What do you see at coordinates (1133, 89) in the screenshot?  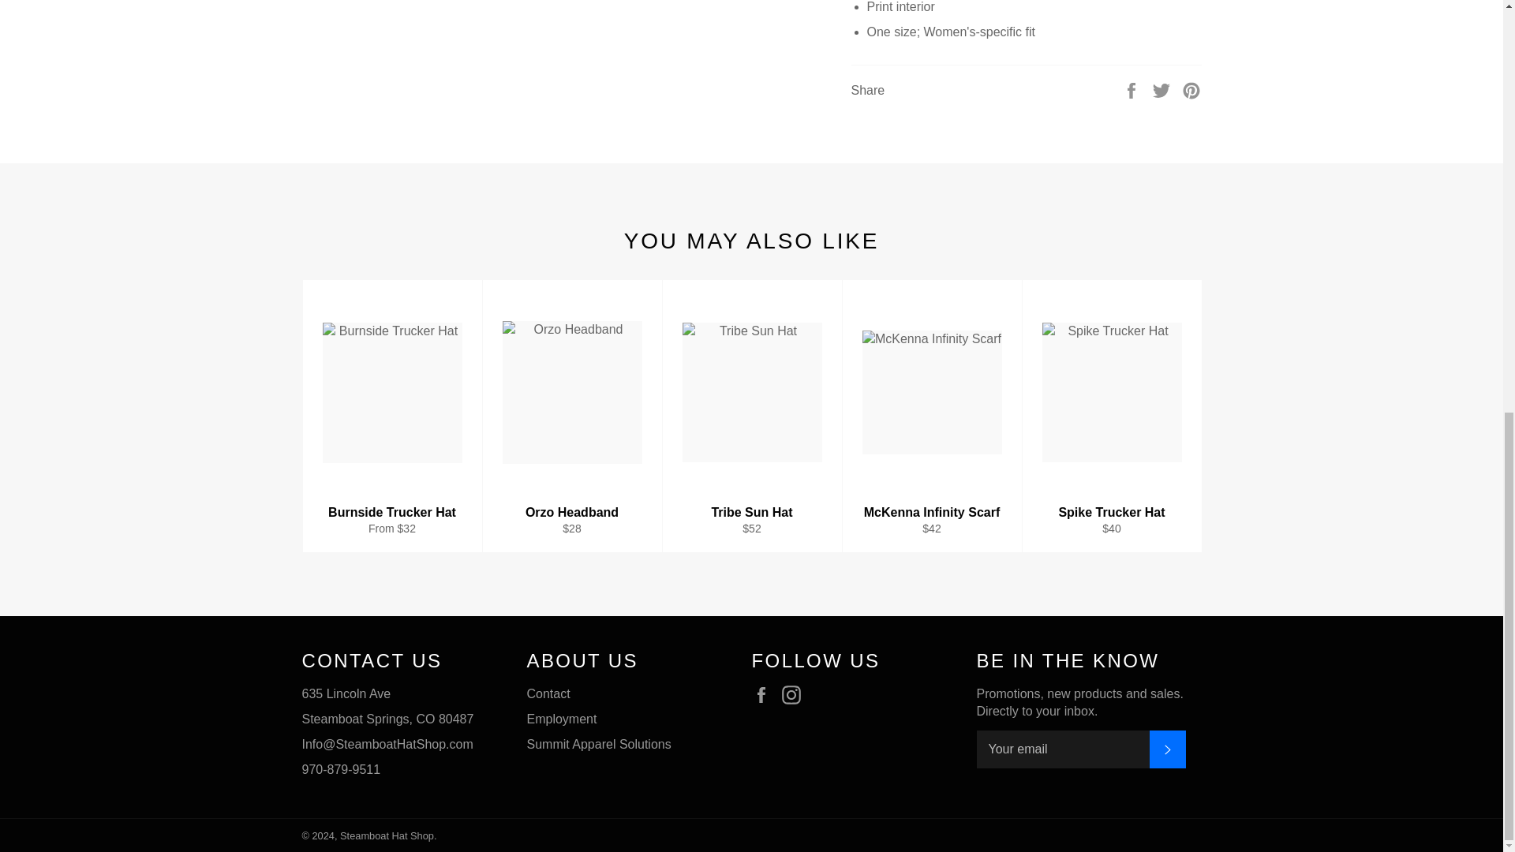 I see `Share on Facebook` at bounding box center [1133, 89].